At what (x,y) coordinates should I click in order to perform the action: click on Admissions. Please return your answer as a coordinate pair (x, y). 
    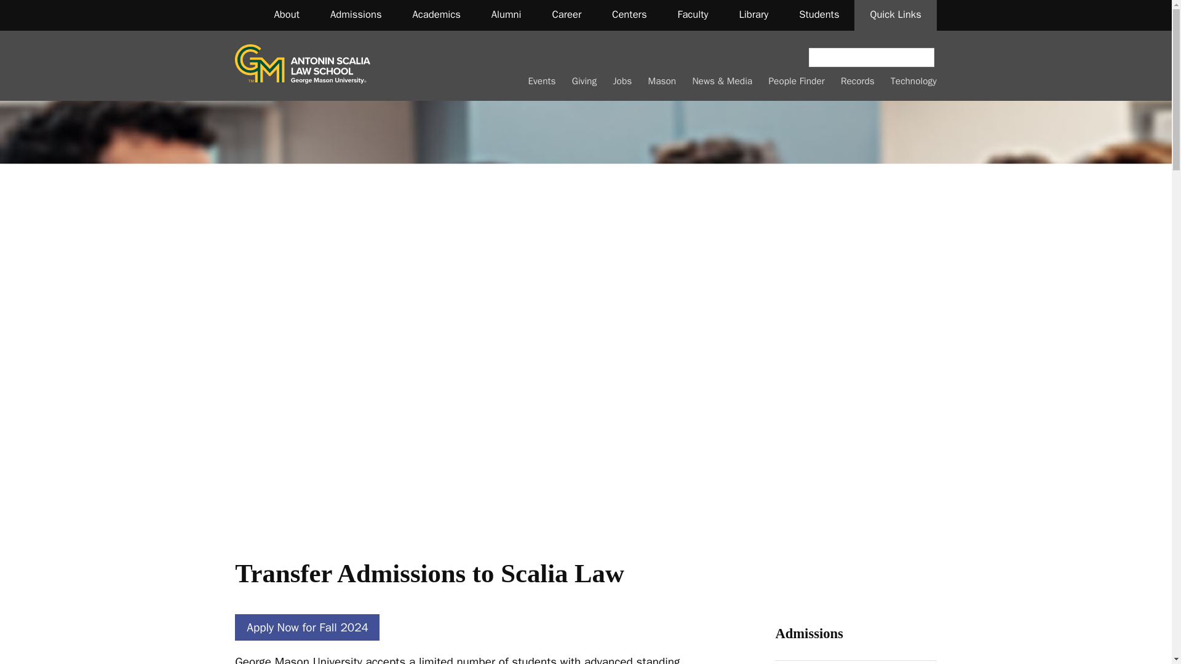
    Looking at the image, I should click on (356, 15).